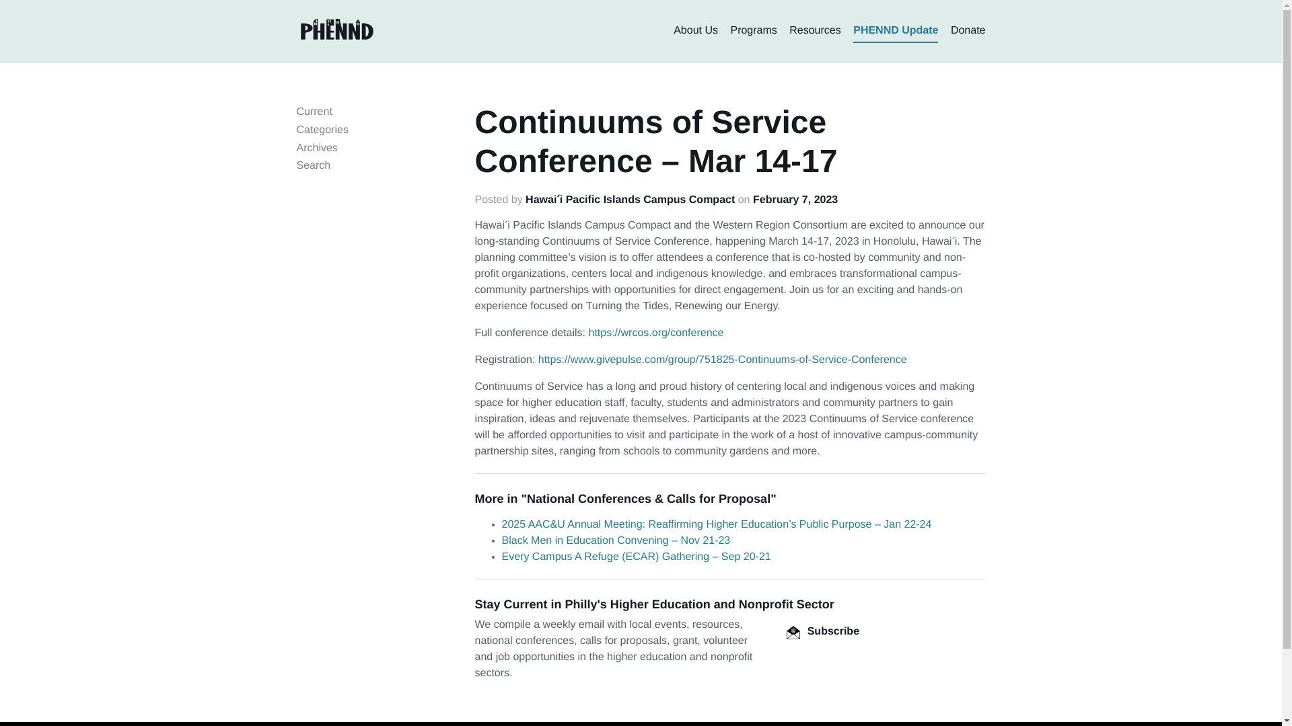 The width and height of the screenshot is (1292, 726). I want to click on Current, so click(314, 112).